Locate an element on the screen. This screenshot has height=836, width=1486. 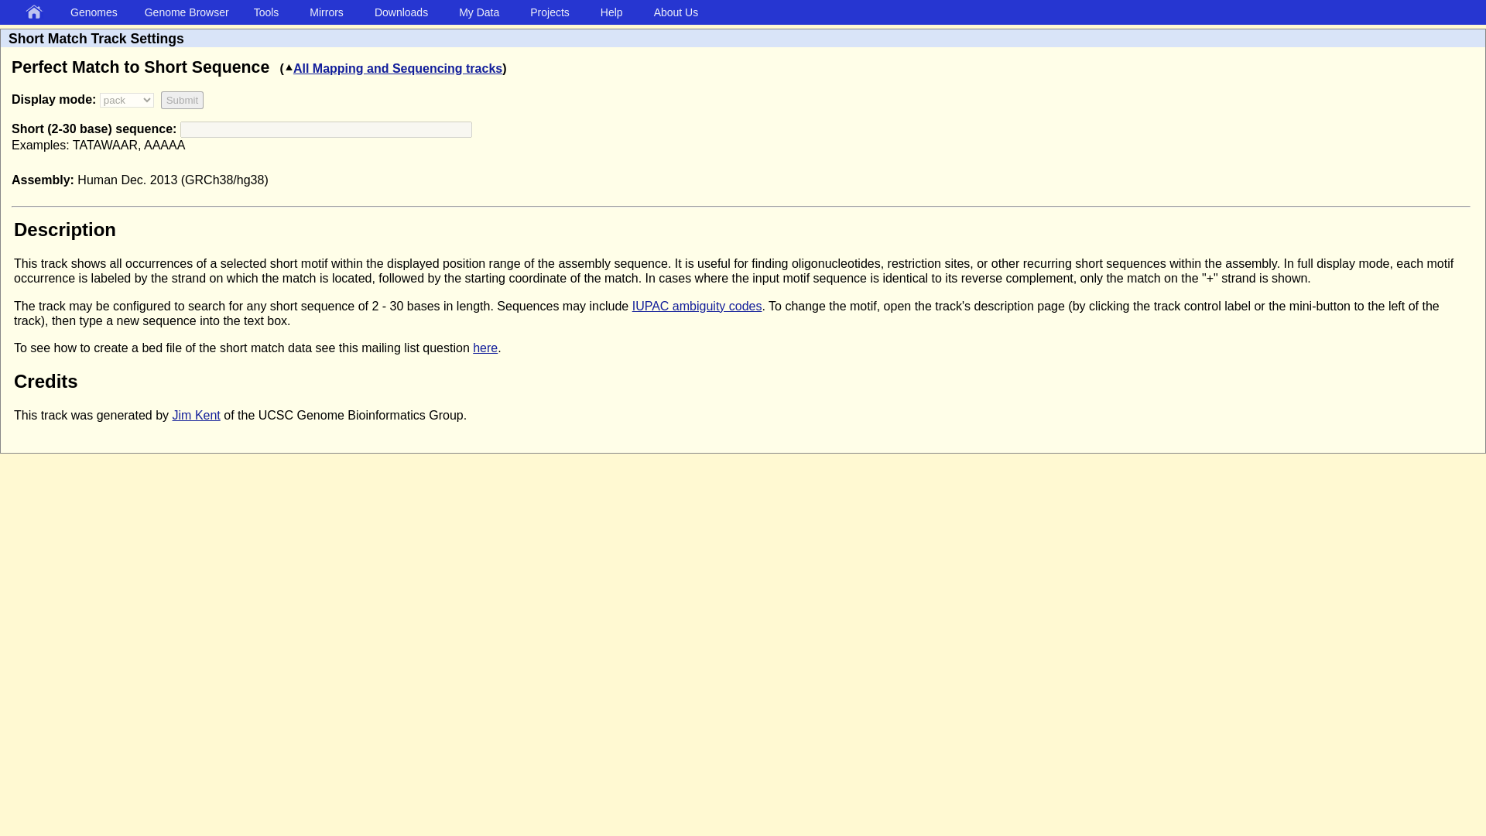
Submit is located at coordinates (182, 100).